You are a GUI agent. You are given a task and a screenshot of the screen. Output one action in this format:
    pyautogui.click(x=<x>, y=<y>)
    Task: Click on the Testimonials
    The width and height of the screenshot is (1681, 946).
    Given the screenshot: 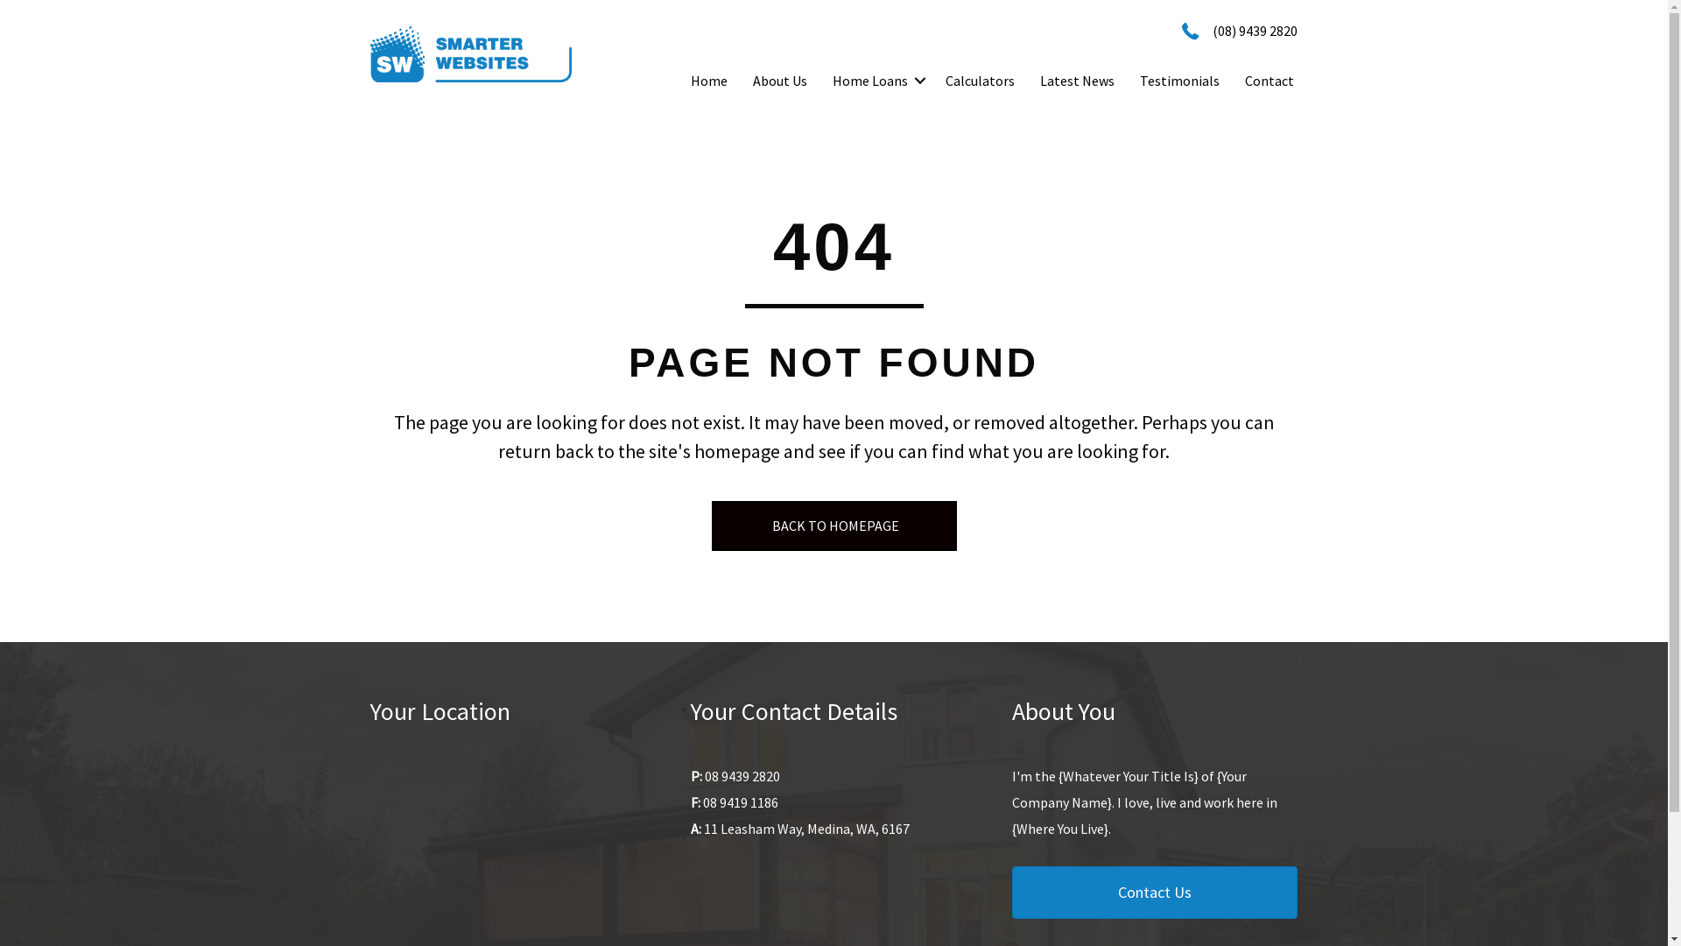 What is the action you would take?
    pyautogui.click(x=1180, y=81)
    